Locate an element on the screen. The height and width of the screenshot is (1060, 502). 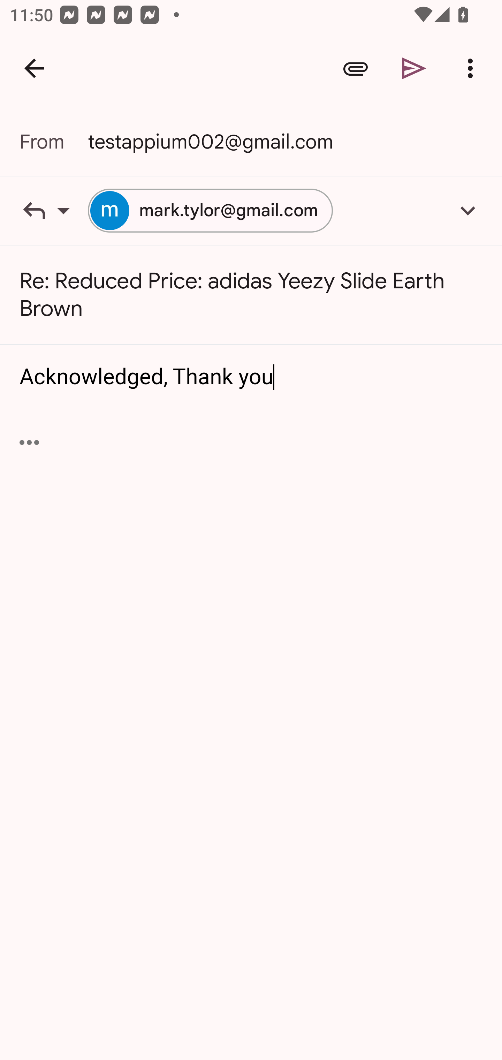
Re: Reduced Price: adidas Yeezy Slide Earth Brown is located at coordinates (251, 295).